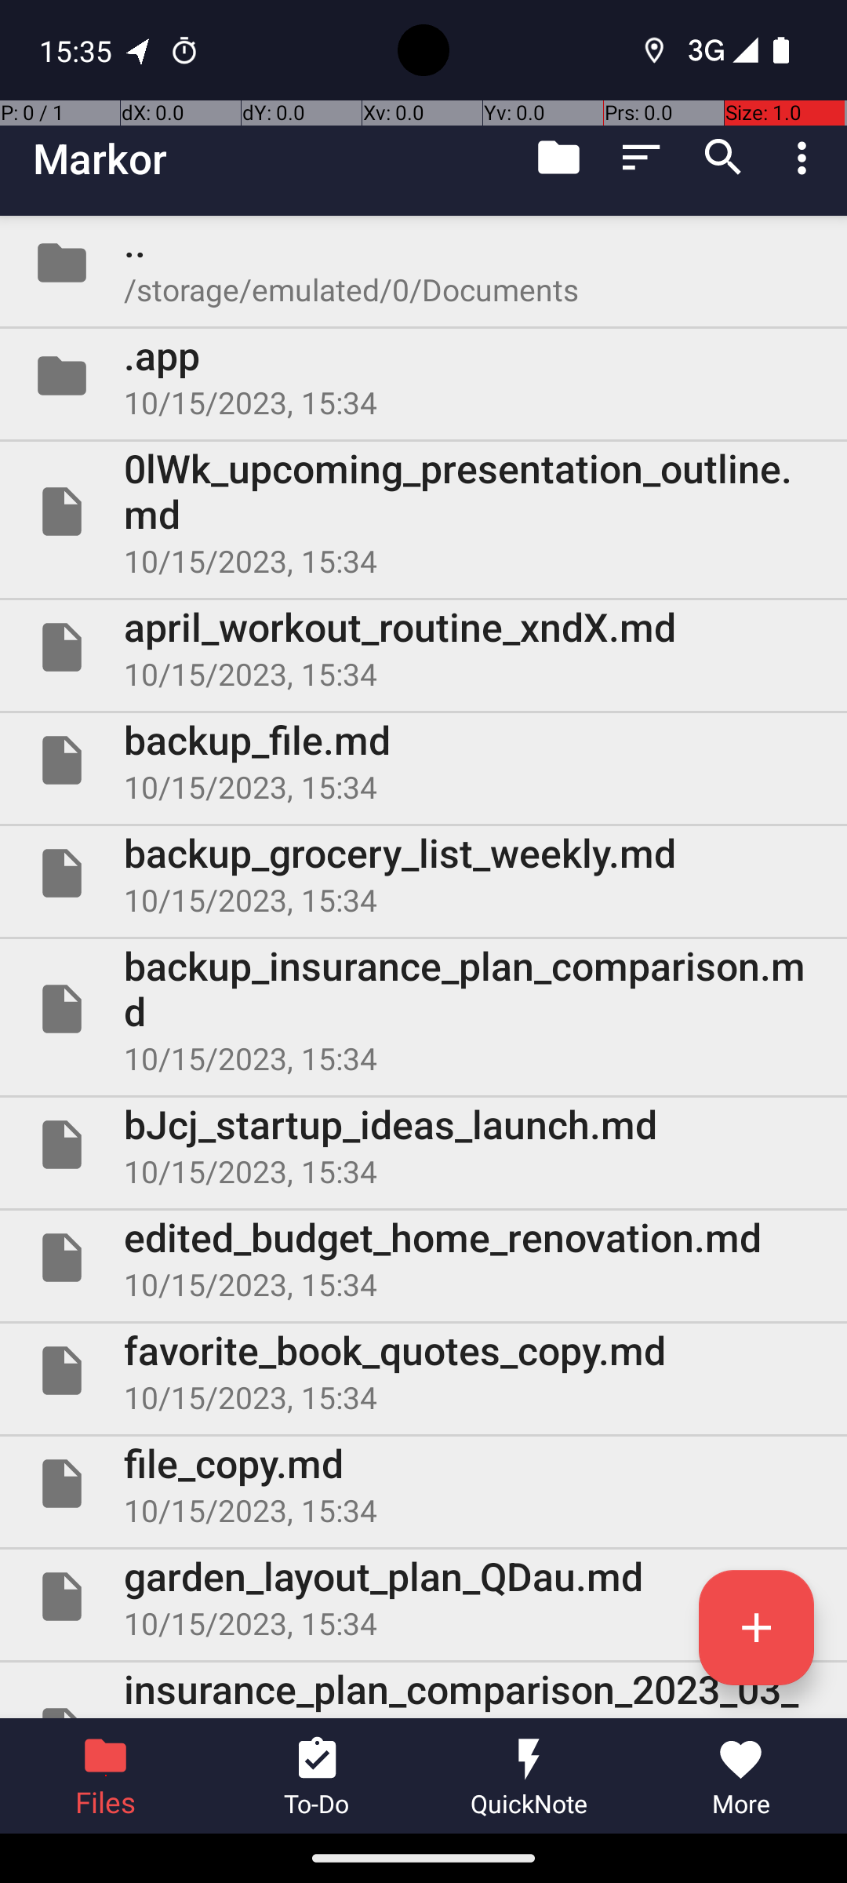 Image resolution: width=847 pixels, height=1883 pixels. I want to click on File favorite_book_quotes_copy.md , so click(423, 1371).